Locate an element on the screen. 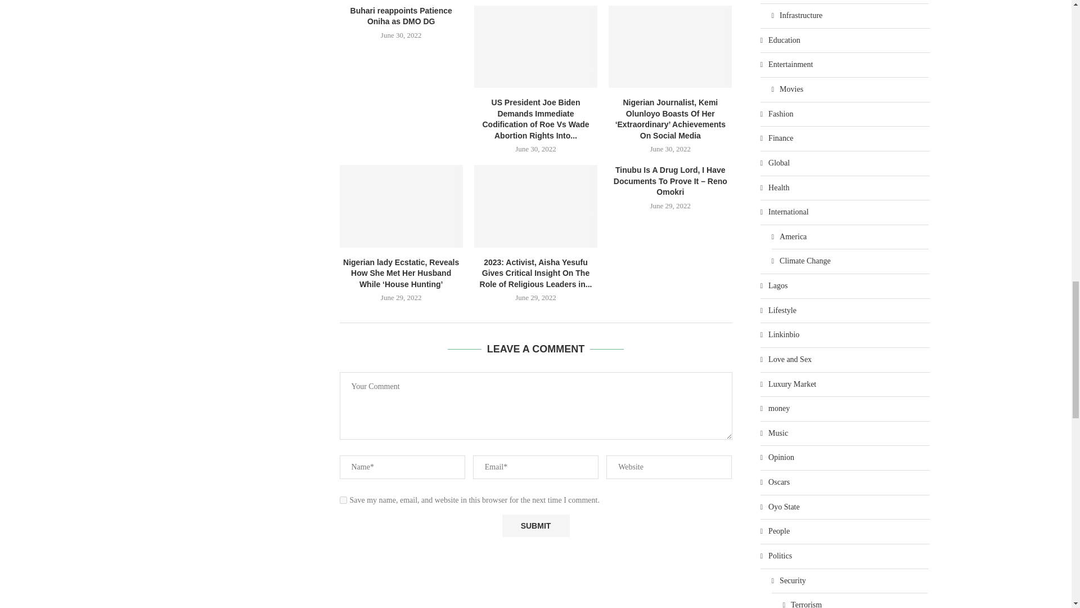  yes is located at coordinates (343, 500).